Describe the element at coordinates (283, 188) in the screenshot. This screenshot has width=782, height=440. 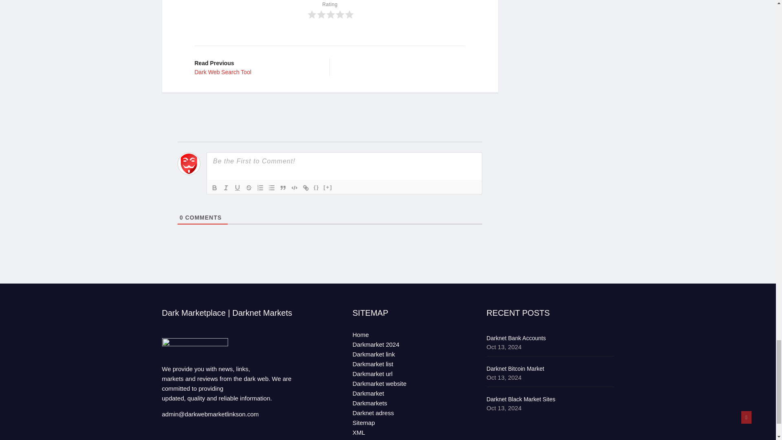
I see `Underline` at that location.